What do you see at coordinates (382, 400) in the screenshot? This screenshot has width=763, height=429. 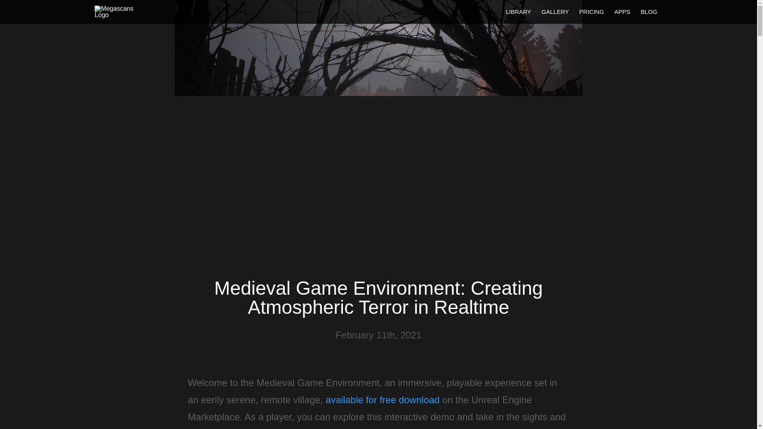 I see `available for free download` at bounding box center [382, 400].